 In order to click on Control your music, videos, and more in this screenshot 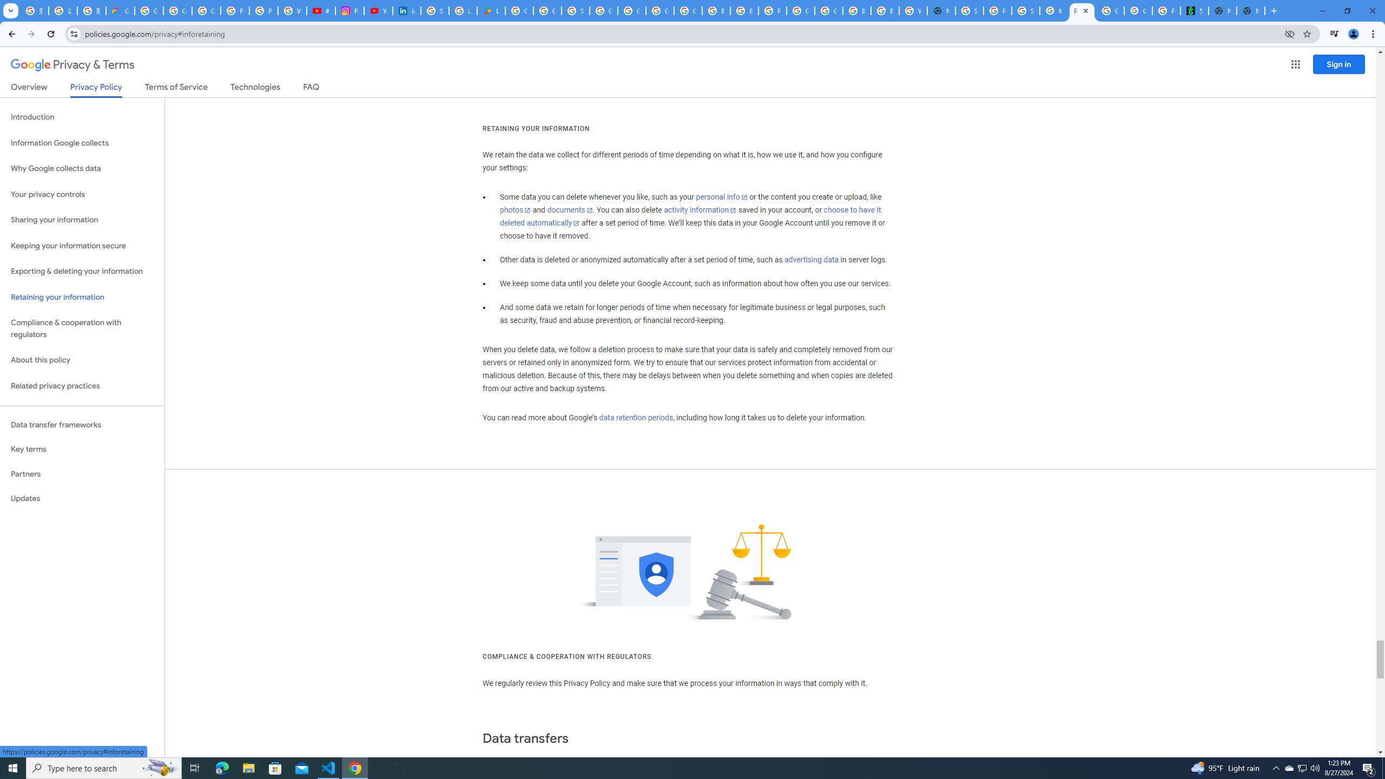, I will do `click(1334, 34)`.